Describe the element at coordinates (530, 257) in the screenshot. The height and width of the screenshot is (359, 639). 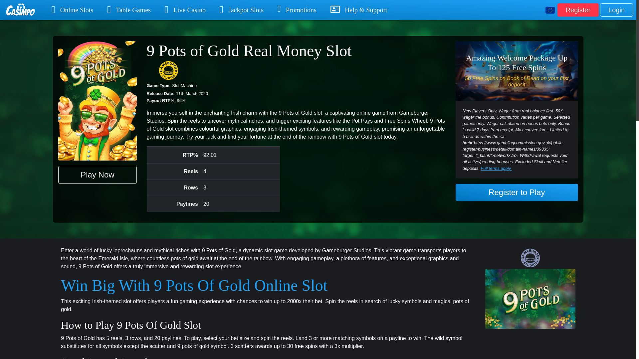
I see `Gameburger Studios 9 Pots of Gold` at that location.